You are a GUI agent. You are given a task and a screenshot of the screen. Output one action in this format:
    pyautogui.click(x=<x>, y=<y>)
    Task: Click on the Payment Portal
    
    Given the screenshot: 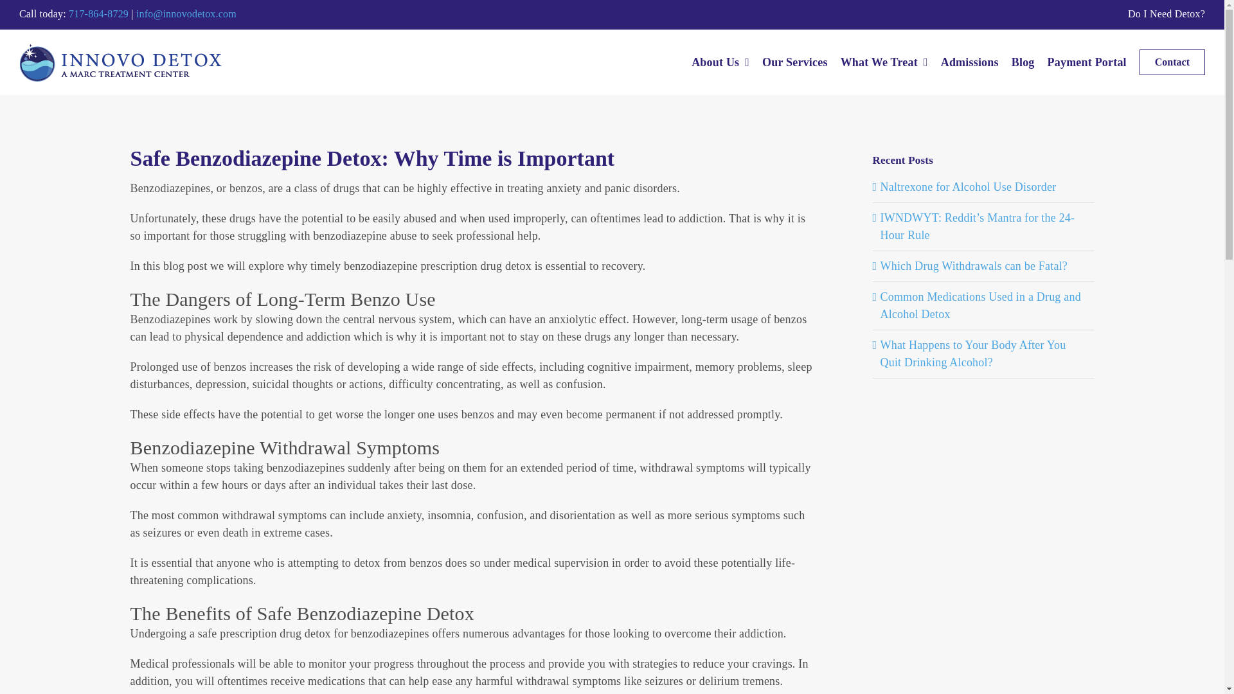 What is the action you would take?
    pyautogui.click(x=1087, y=62)
    